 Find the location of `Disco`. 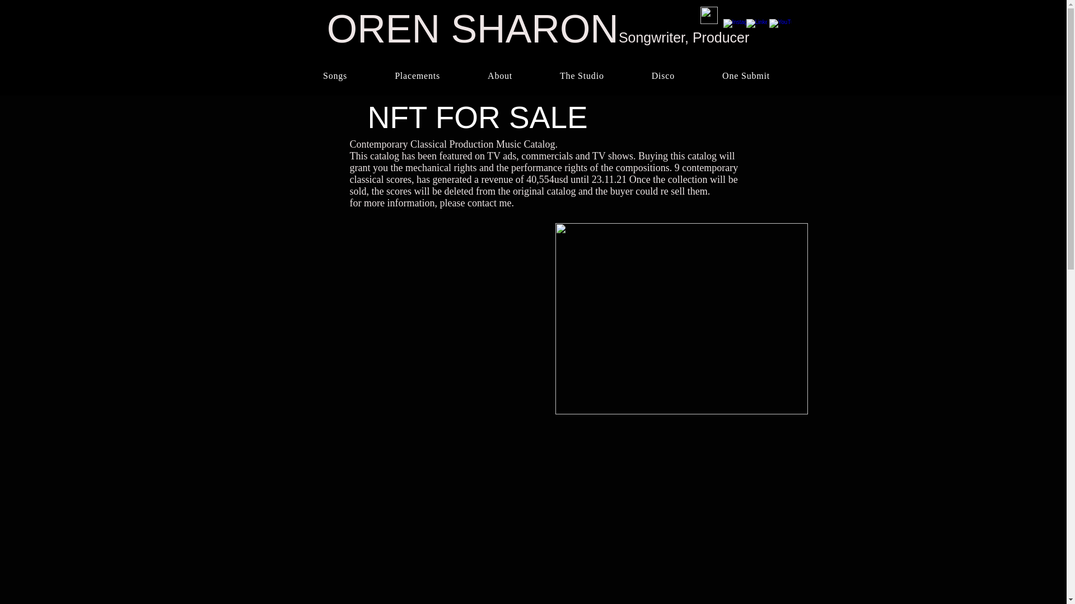

Disco is located at coordinates (663, 76).